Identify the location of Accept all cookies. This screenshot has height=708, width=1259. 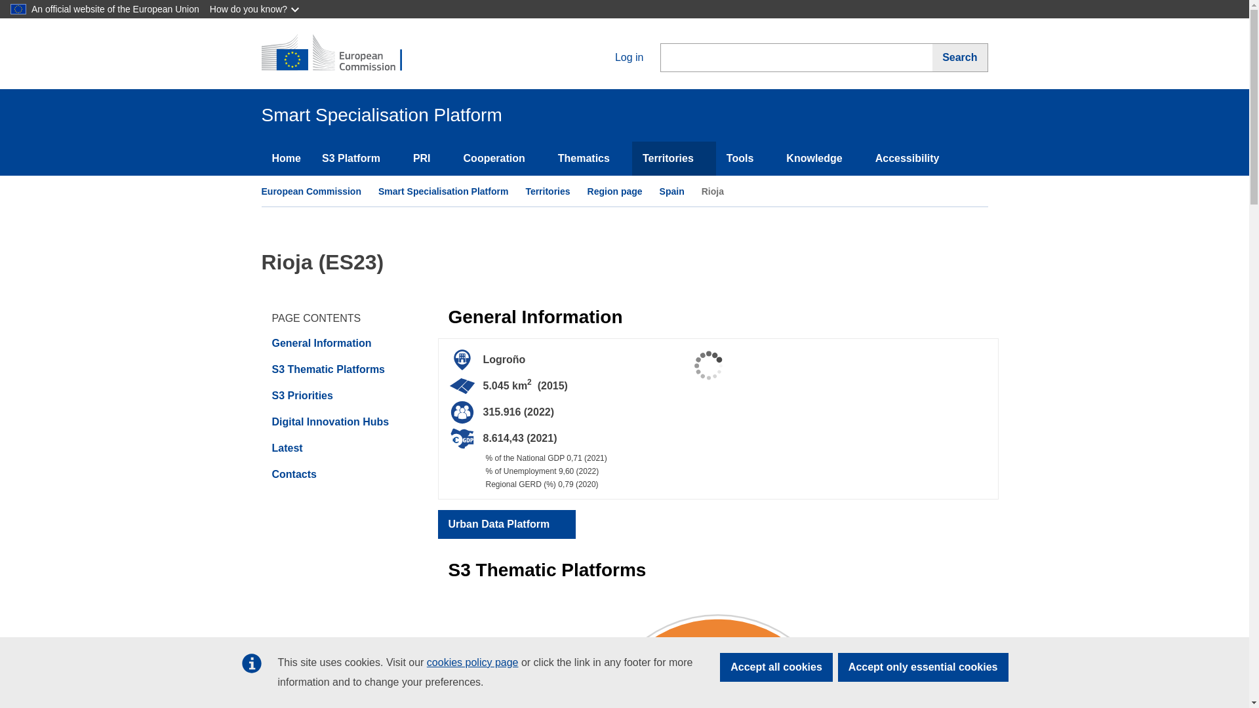
(776, 667).